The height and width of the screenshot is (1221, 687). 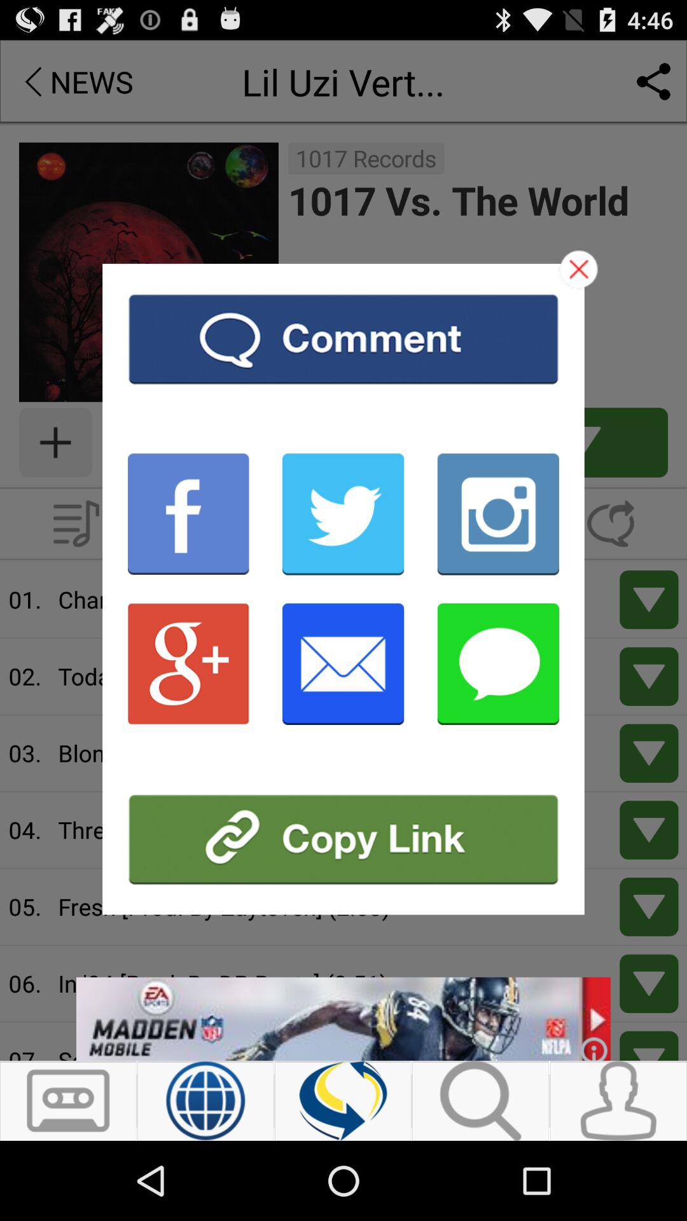 What do you see at coordinates (343, 338) in the screenshot?
I see `go to facebook to comment` at bounding box center [343, 338].